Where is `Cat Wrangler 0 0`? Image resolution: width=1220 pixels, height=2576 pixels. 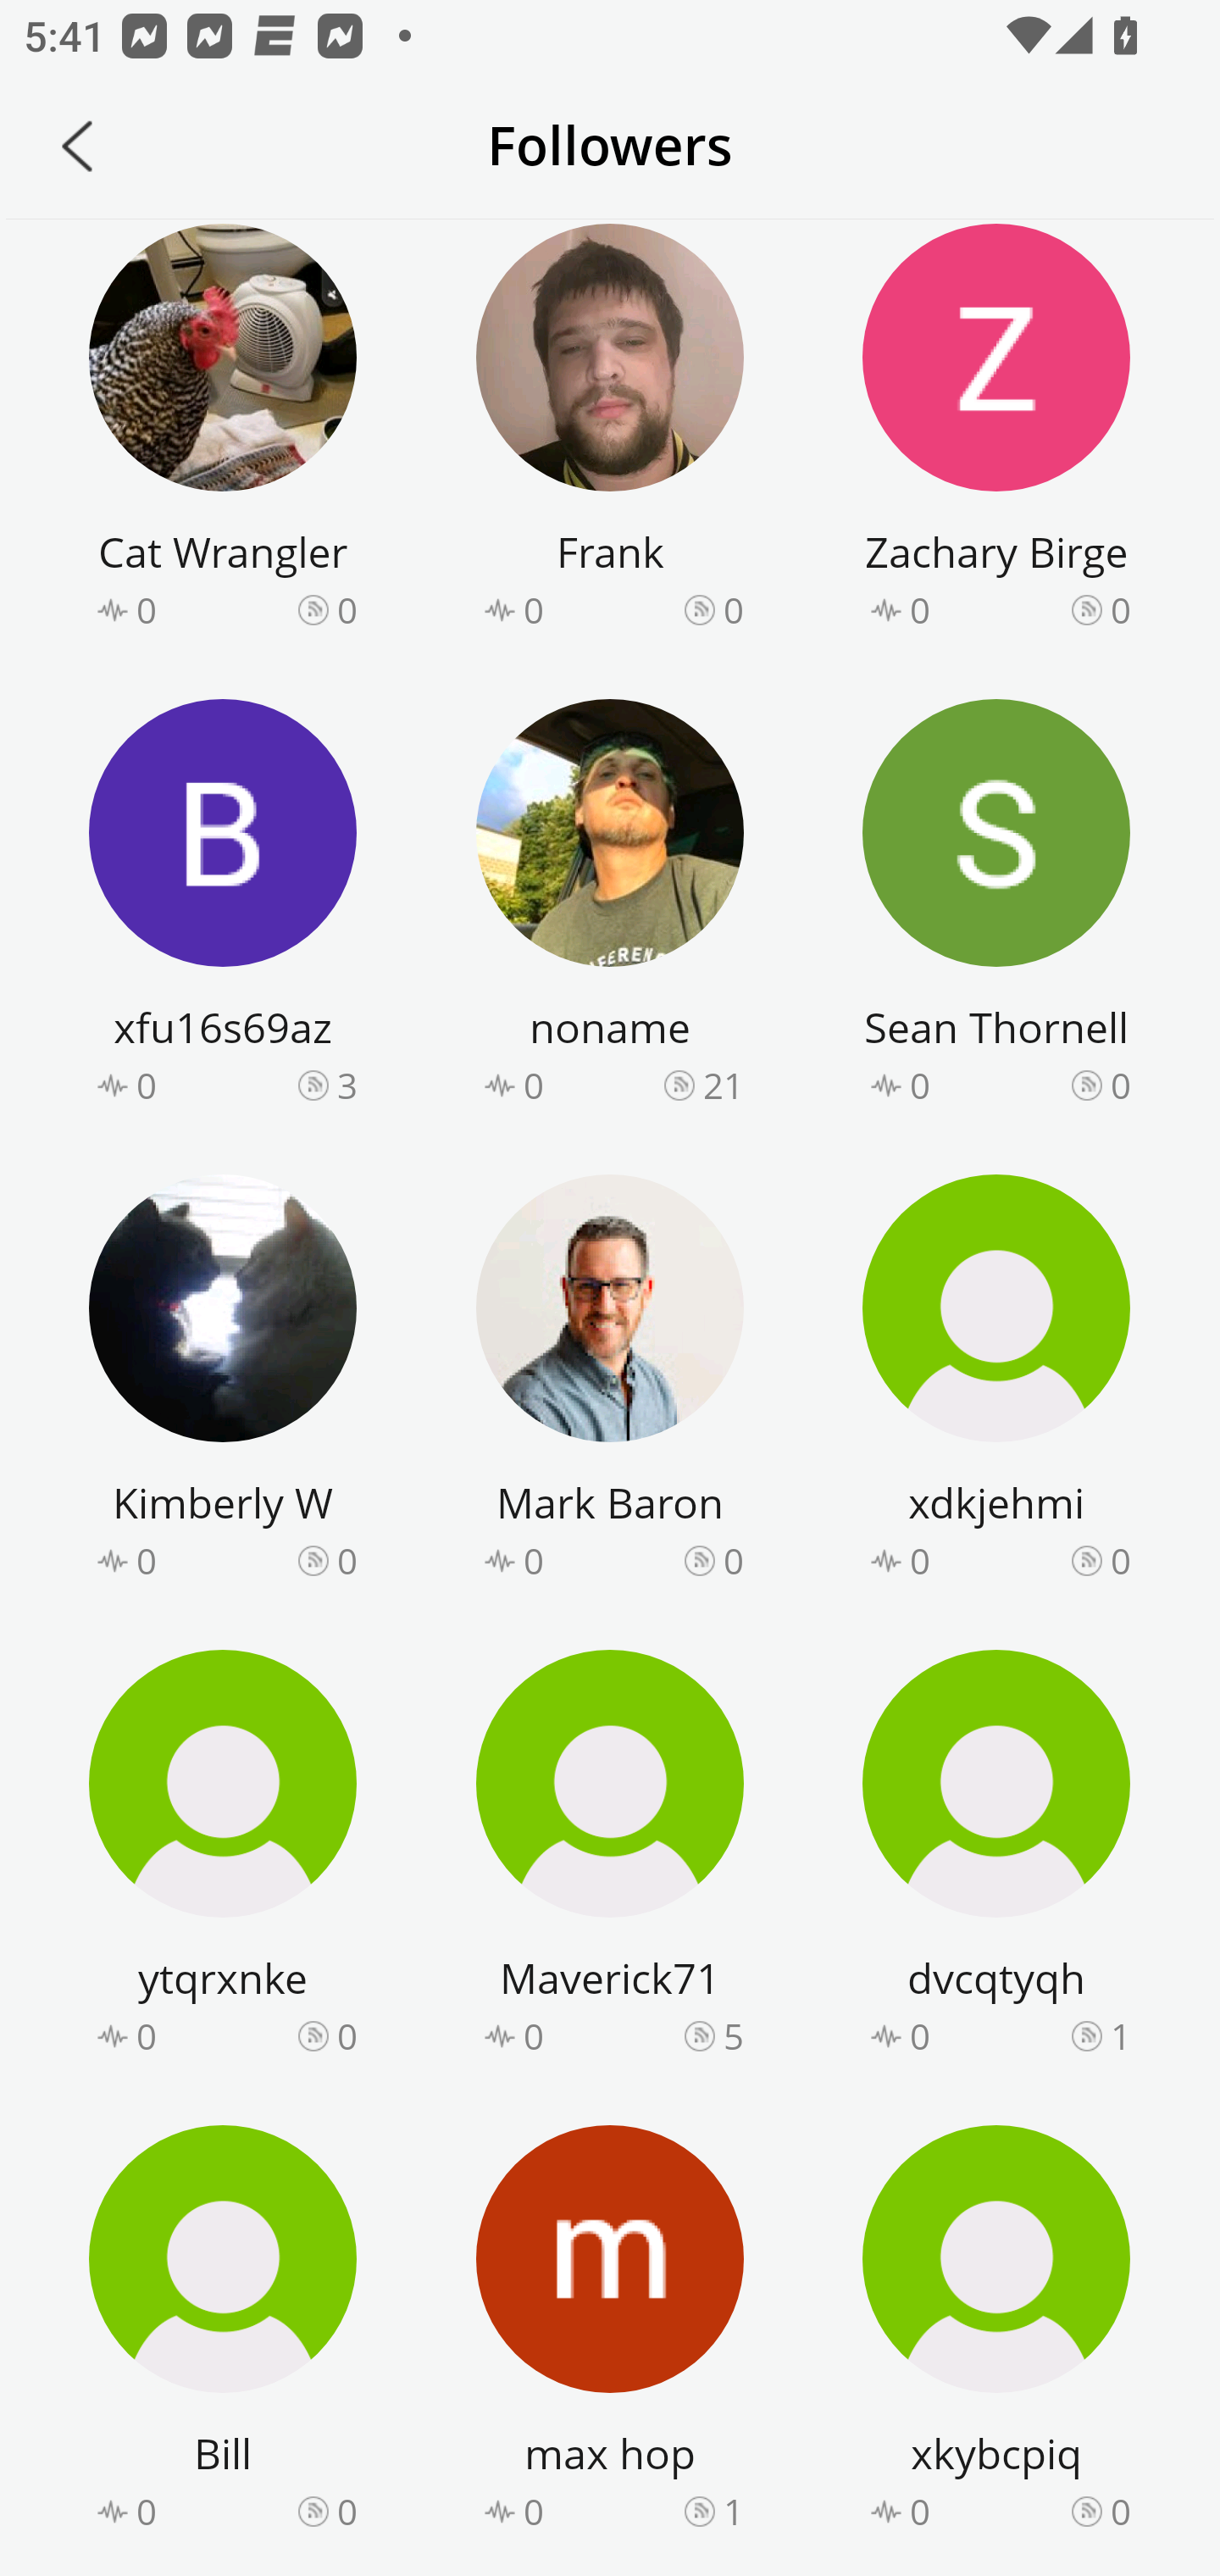 Cat Wrangler 0 0 is located at coordinates (223, 430).